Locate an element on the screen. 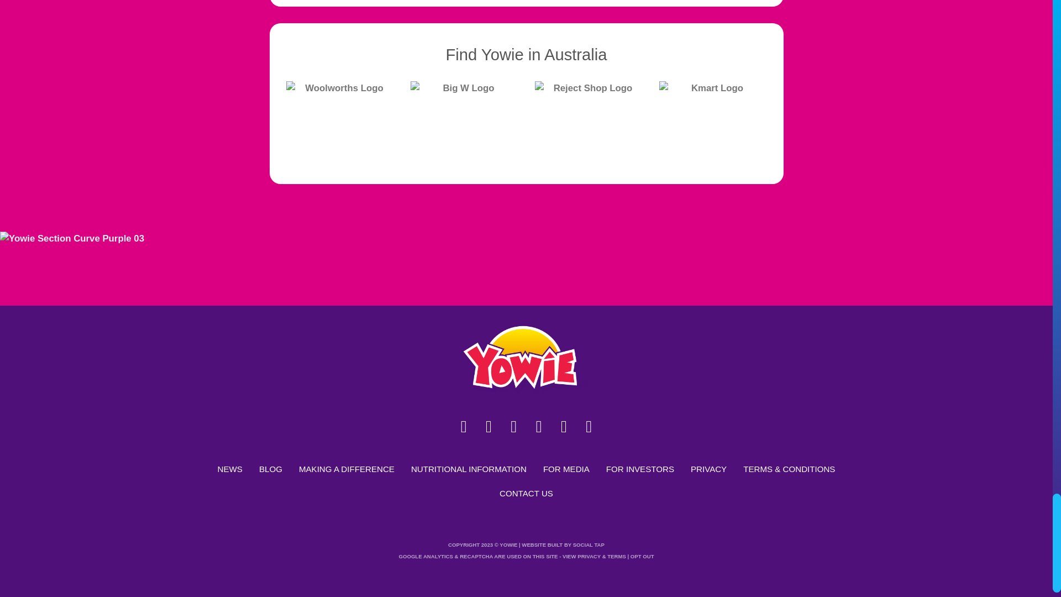 The height and width of the screenshot is (597, 1061). Follow on YouTube is located at coordinates (589, 426).